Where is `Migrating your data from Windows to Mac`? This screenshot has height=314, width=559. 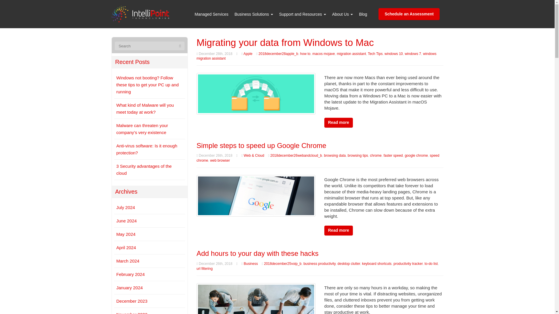 Migrating your data from Windows to Mac is located at coordinates (256, 94).